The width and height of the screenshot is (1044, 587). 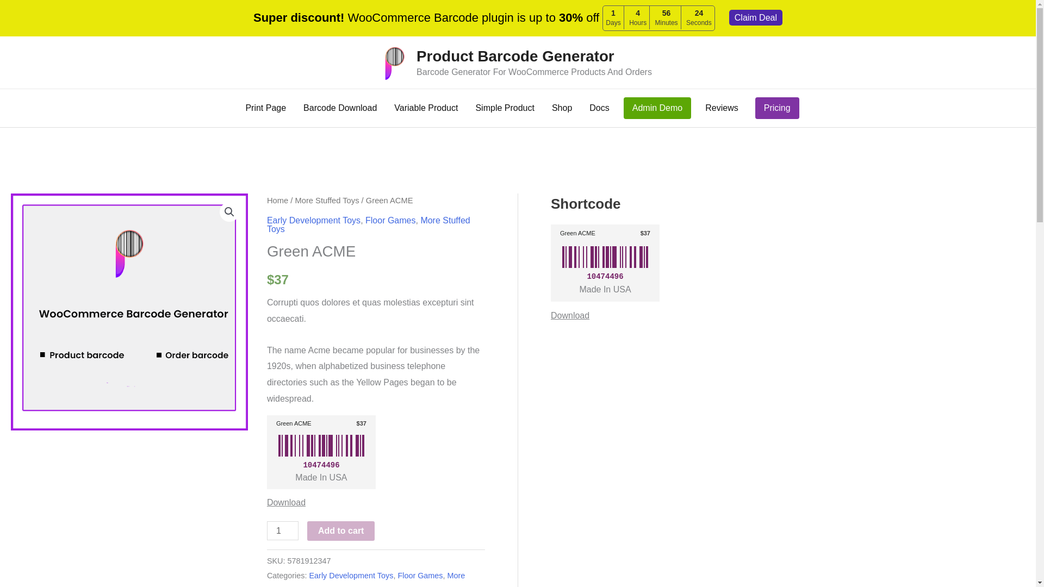 I want to click on Reviews, so click(x=721, y=108).